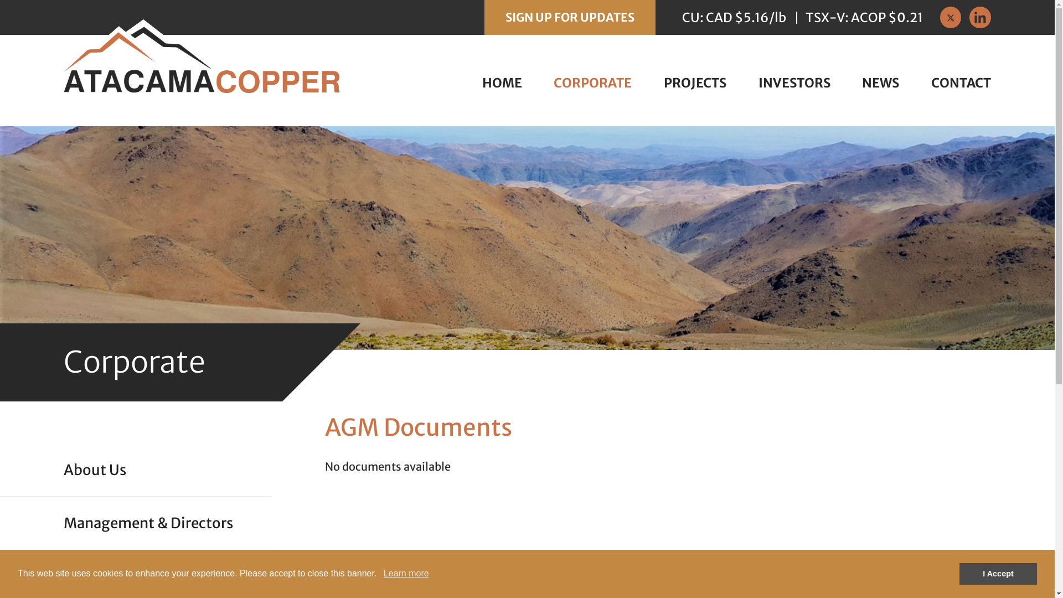  What do you see at coordinates (695, 83) in the screenshot?
I see `PROJECTS` at bounding box center [695, 83].